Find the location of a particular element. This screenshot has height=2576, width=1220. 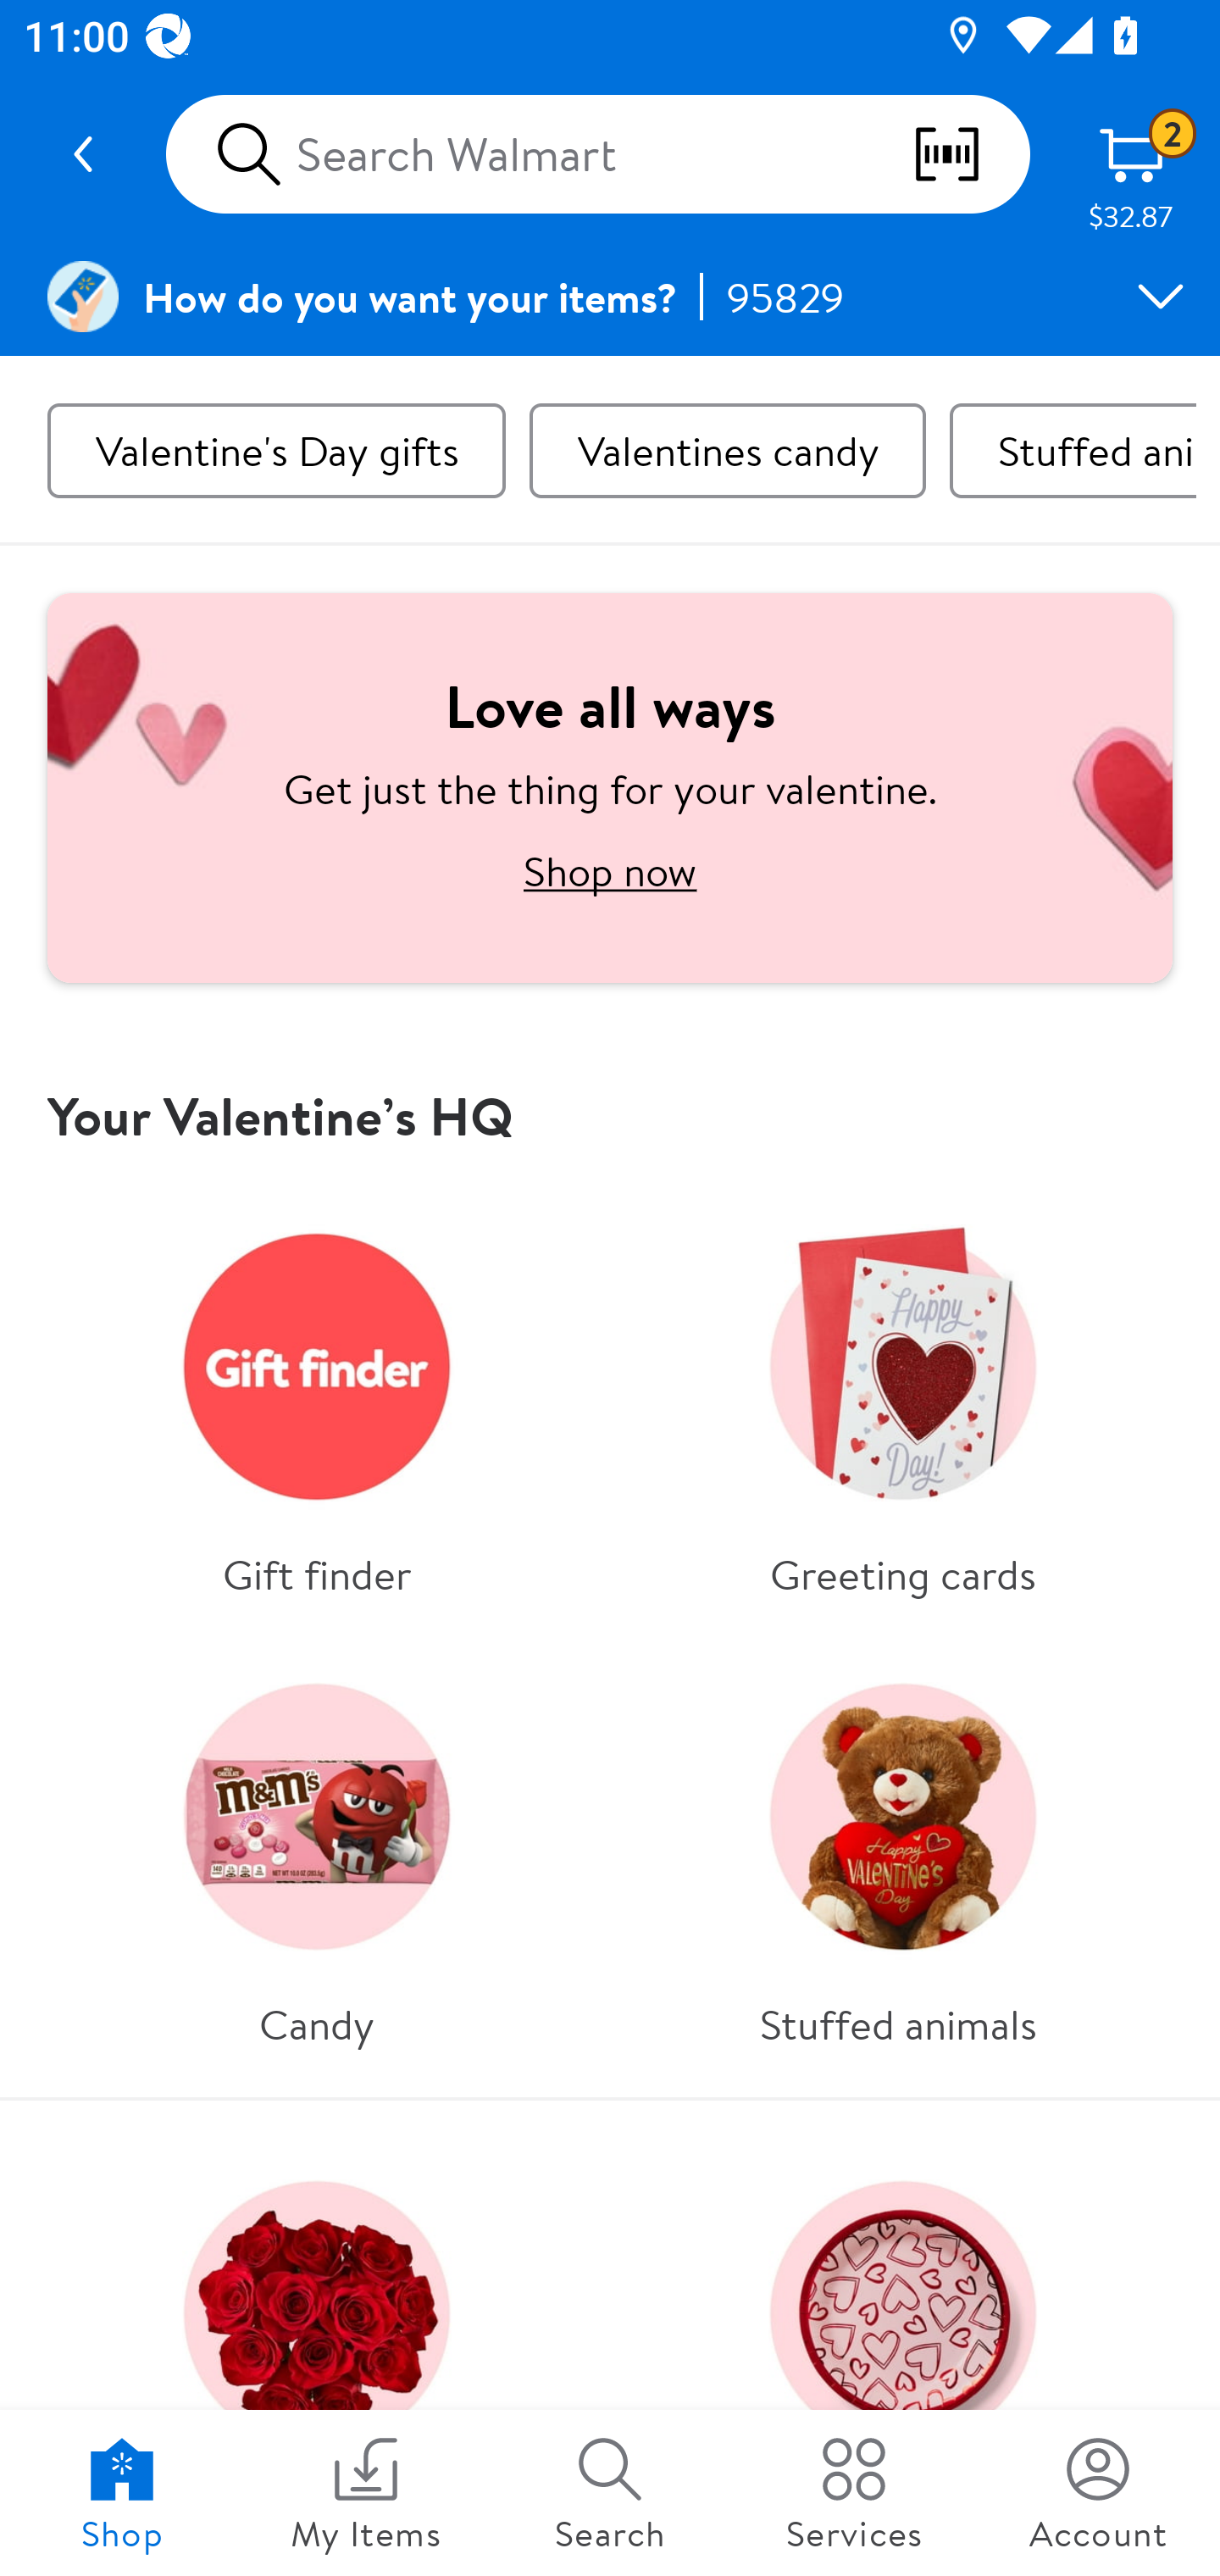

Gift finder is located at coordinates (317, 1401).